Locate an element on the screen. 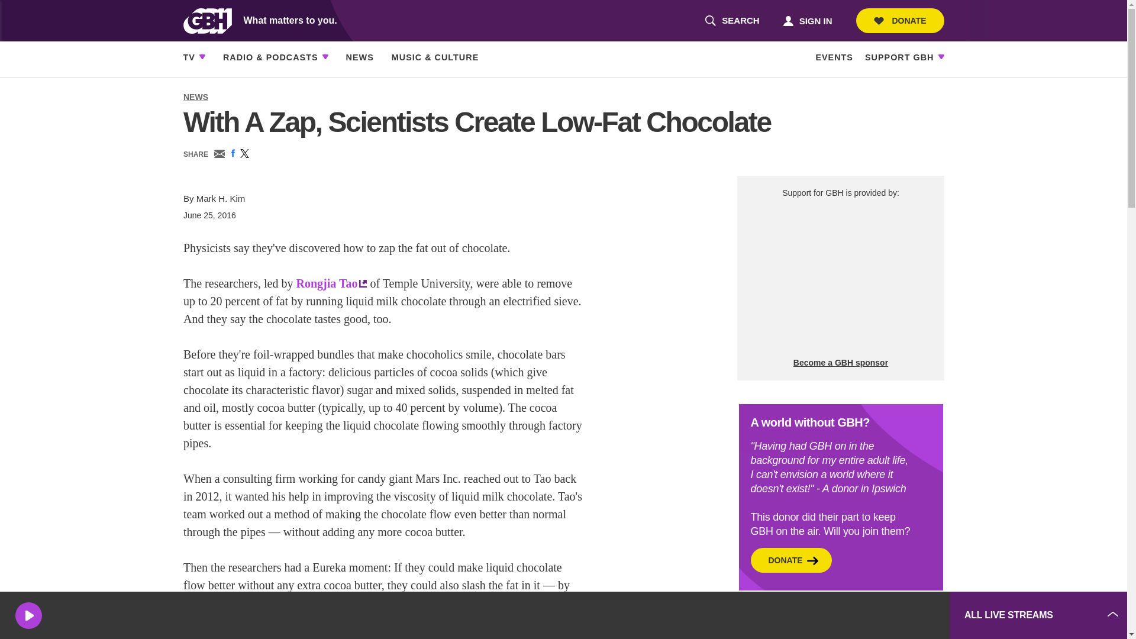  3rd party ad content is located at coordinates (732, 21).